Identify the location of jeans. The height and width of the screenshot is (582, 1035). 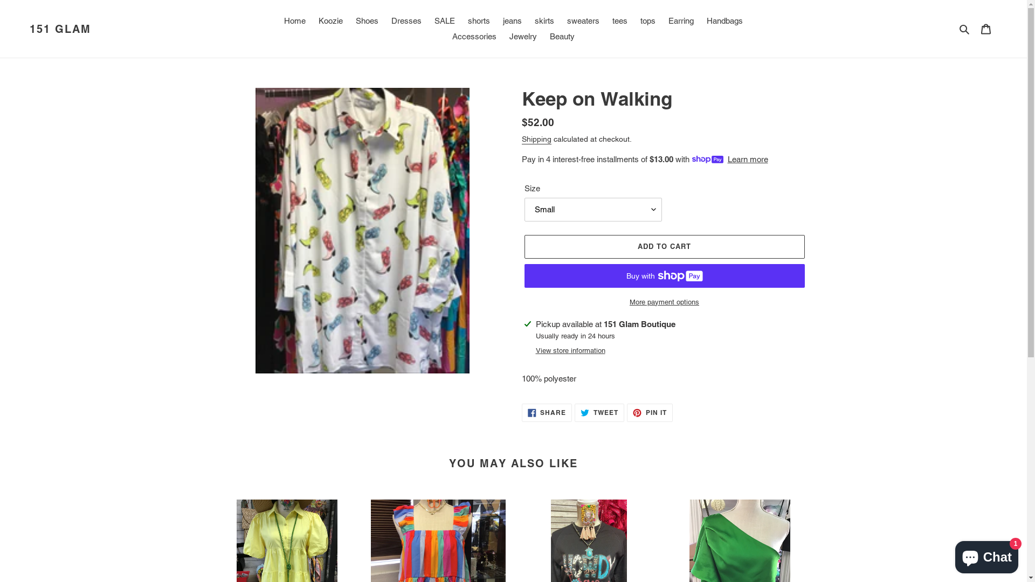
(512, 22).